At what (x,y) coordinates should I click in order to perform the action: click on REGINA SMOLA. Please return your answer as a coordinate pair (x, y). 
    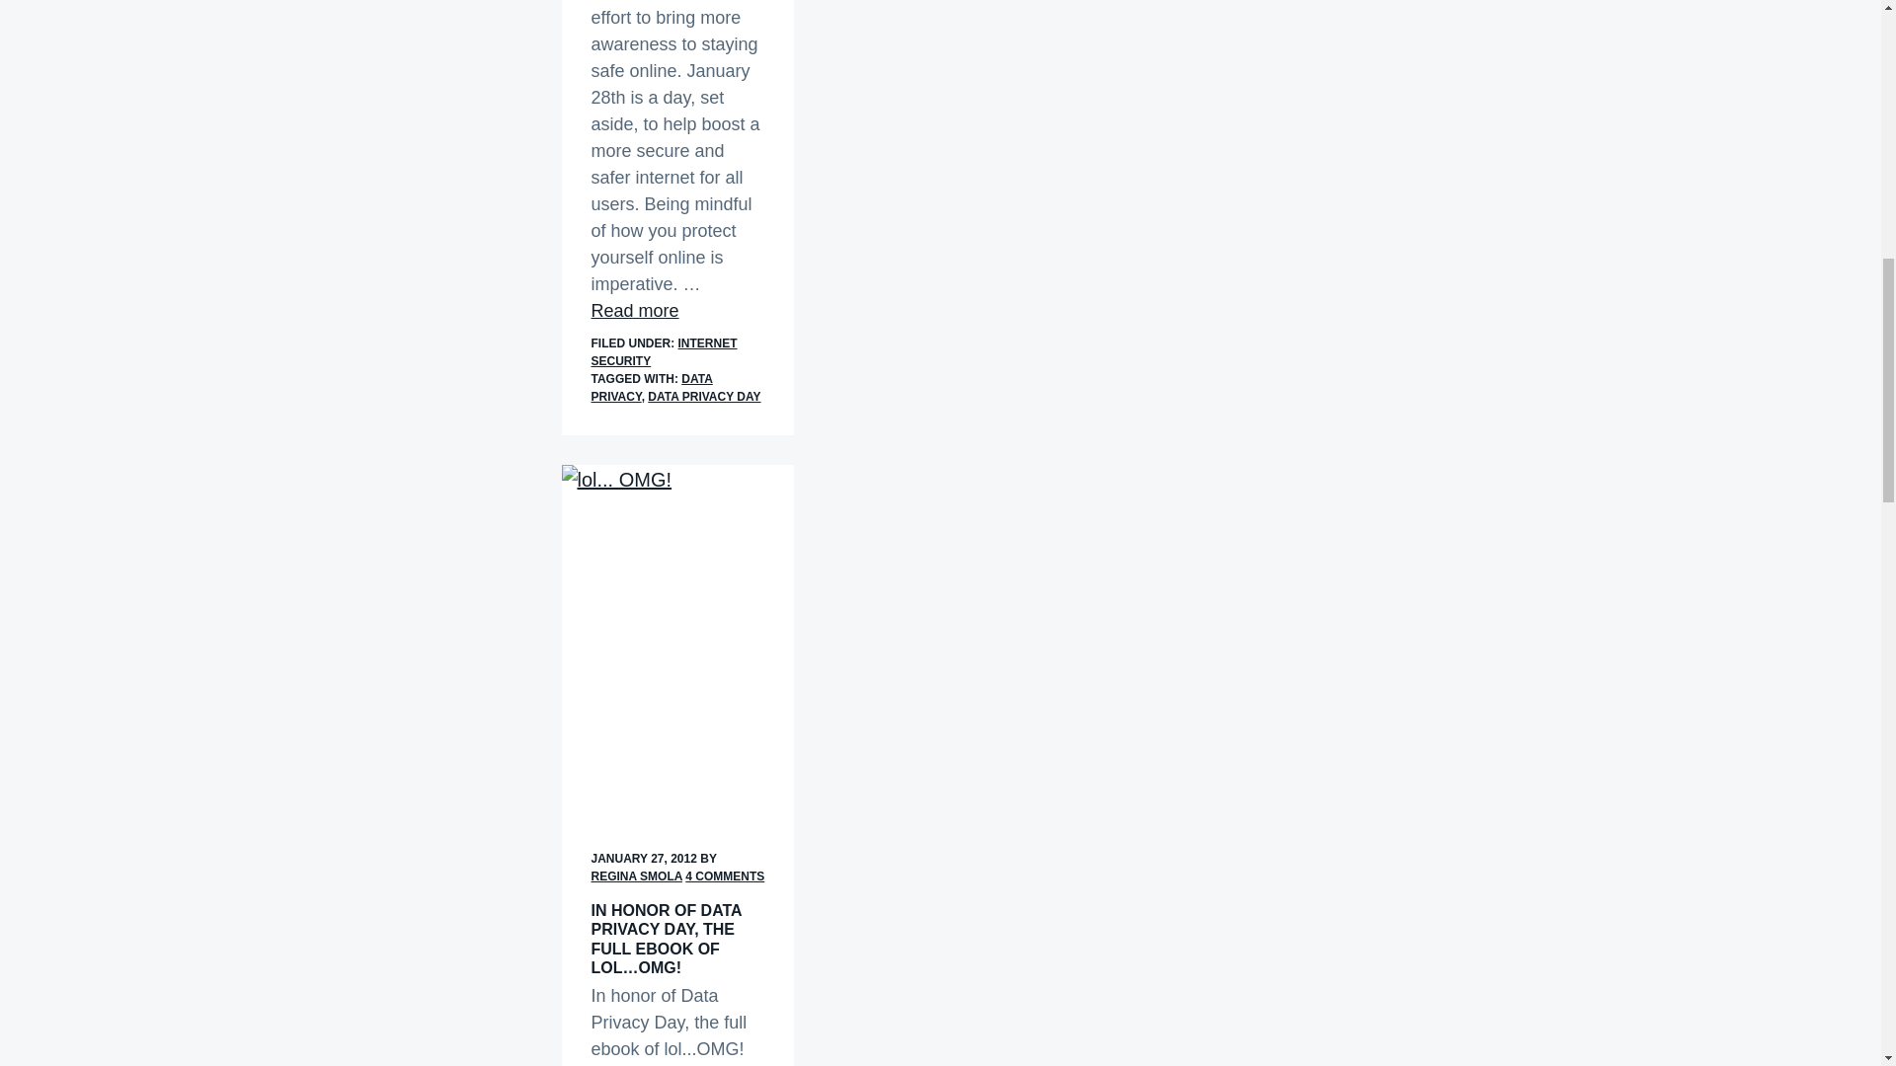
    Looking at the image, I should click on (635, 876).